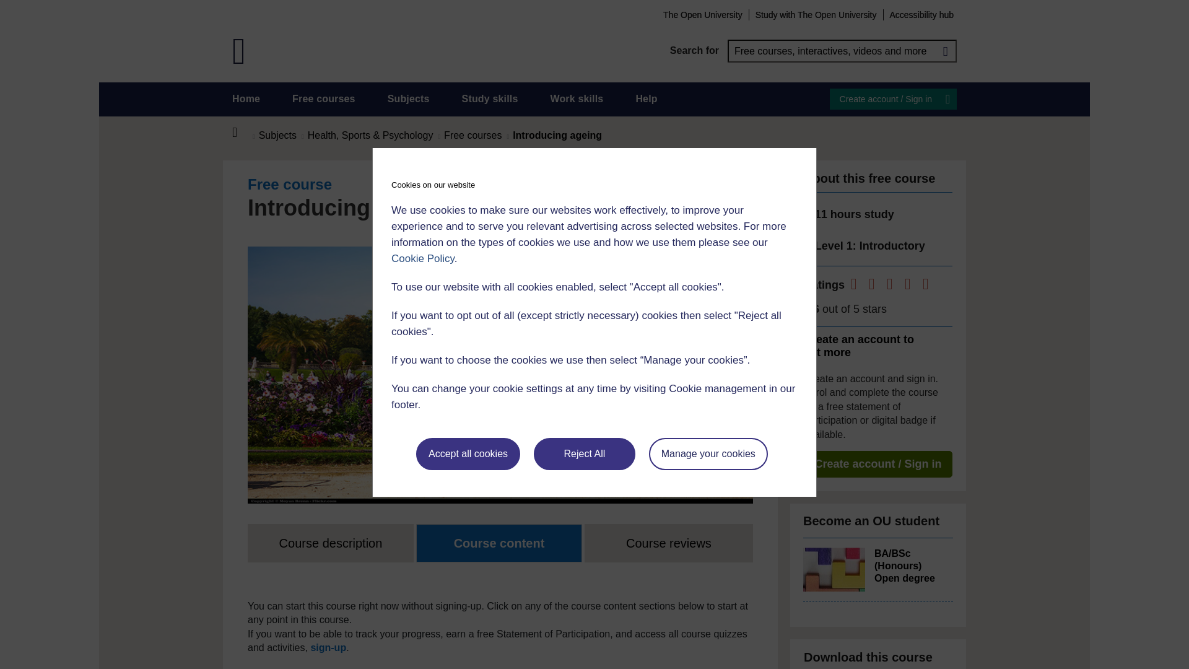 The width and height of the screenshot is (1189, 669). Describe the element at coordinates (408, 99) in the screenshot. I see `Subjects` at that location.